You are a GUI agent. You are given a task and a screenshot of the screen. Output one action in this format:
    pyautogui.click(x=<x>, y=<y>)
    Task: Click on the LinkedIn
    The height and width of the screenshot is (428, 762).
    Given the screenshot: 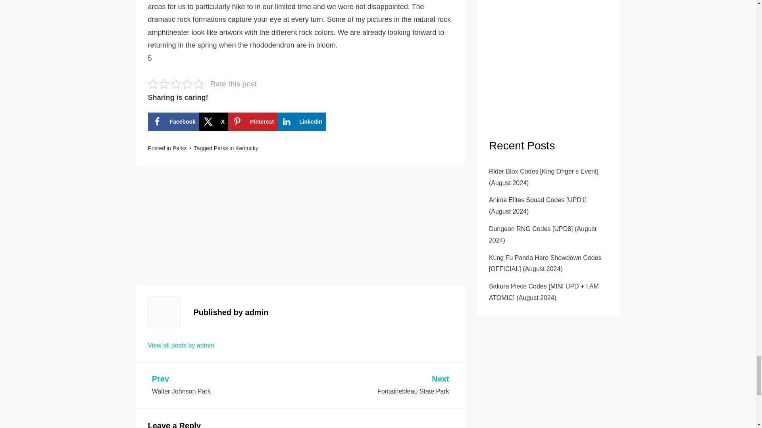 What is the action you would take?
    pyautogui.click(x=173, y=122)
    